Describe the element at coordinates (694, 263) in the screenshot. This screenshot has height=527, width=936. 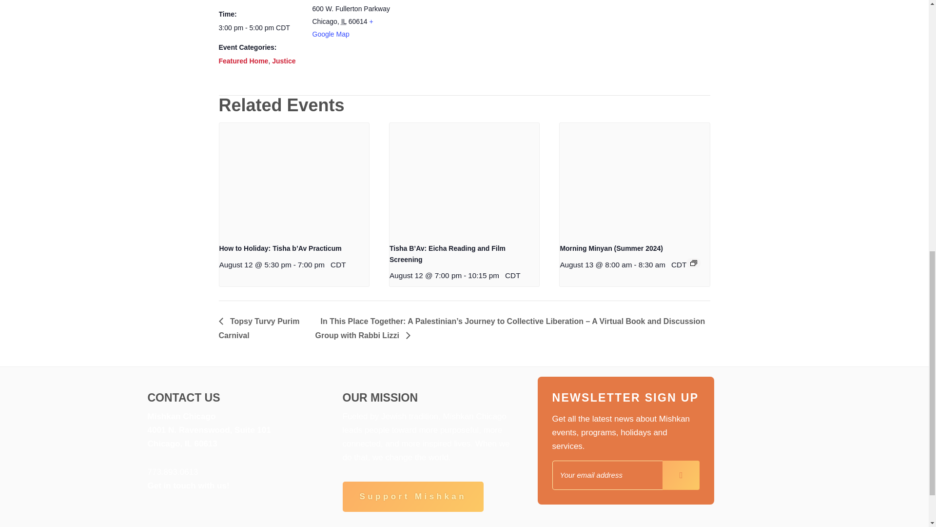
I see `Event Series` at that location.